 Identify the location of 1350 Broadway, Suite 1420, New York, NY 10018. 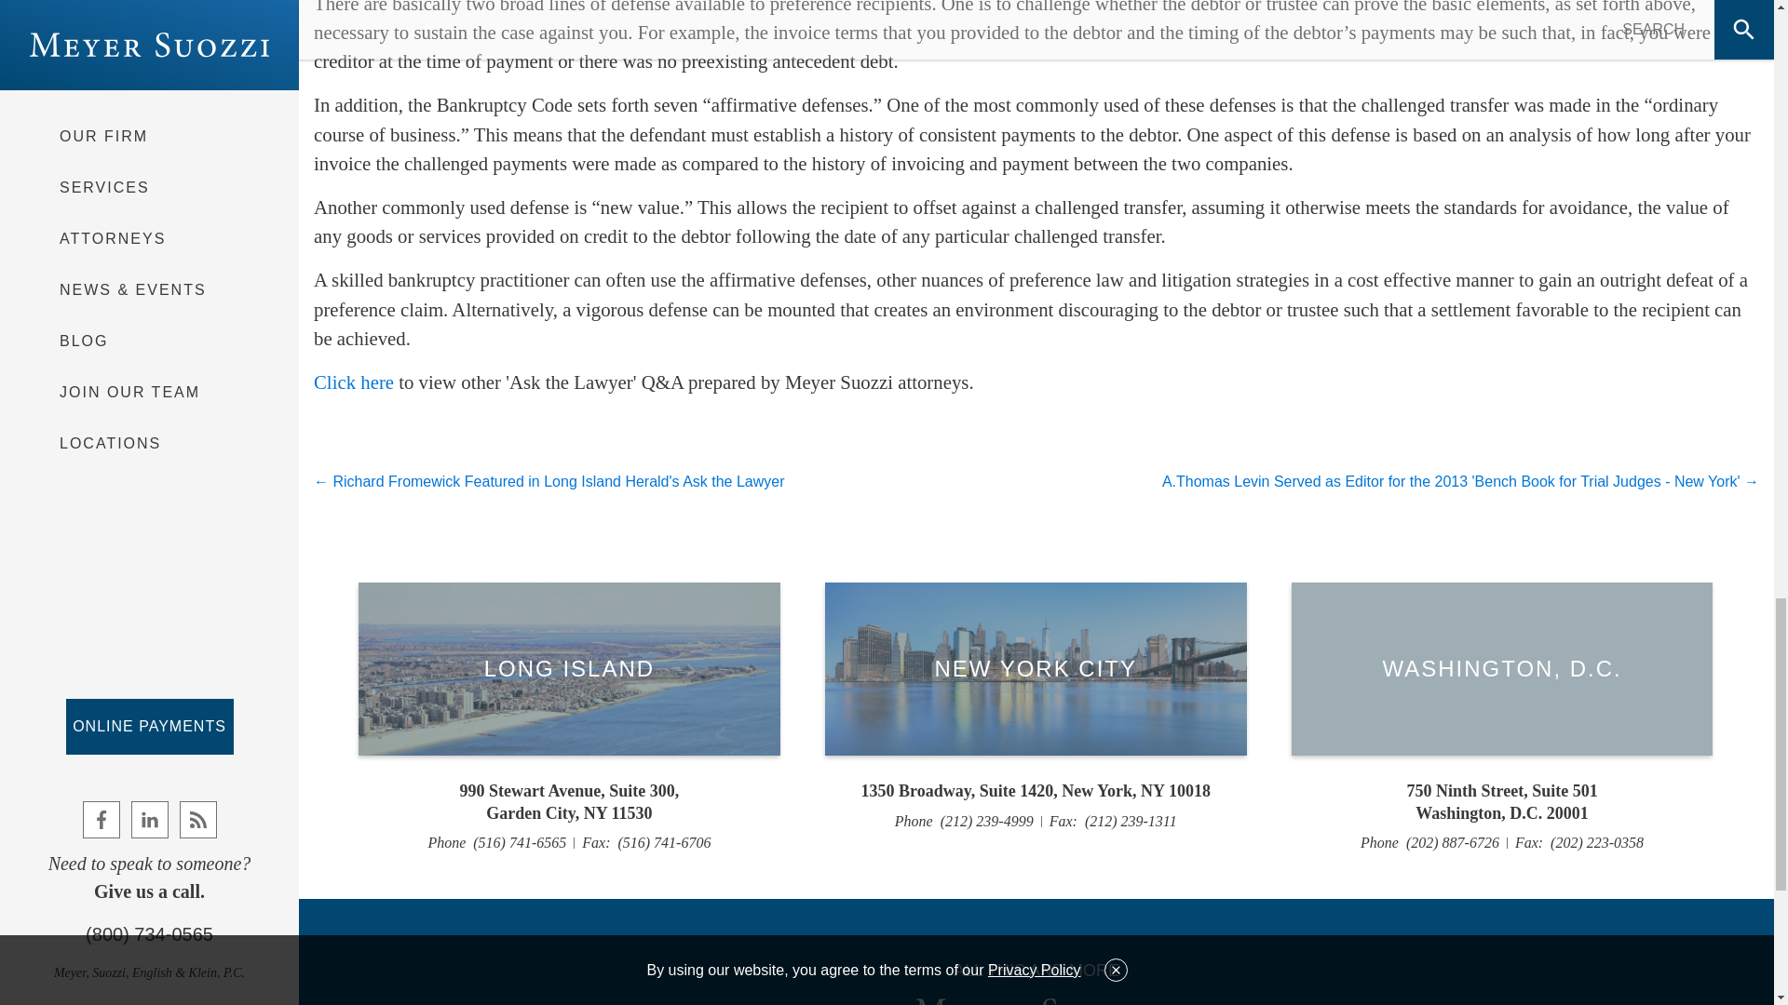
(1036, 669).